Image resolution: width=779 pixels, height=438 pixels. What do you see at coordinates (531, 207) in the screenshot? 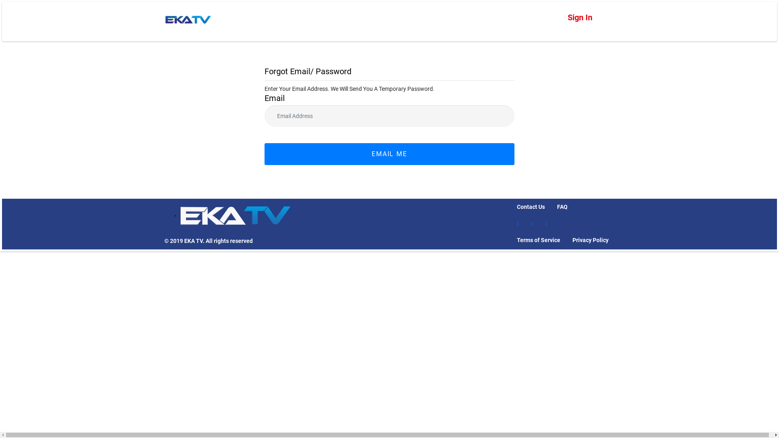
I see `Contact Us` at bounding box center [531, 207].